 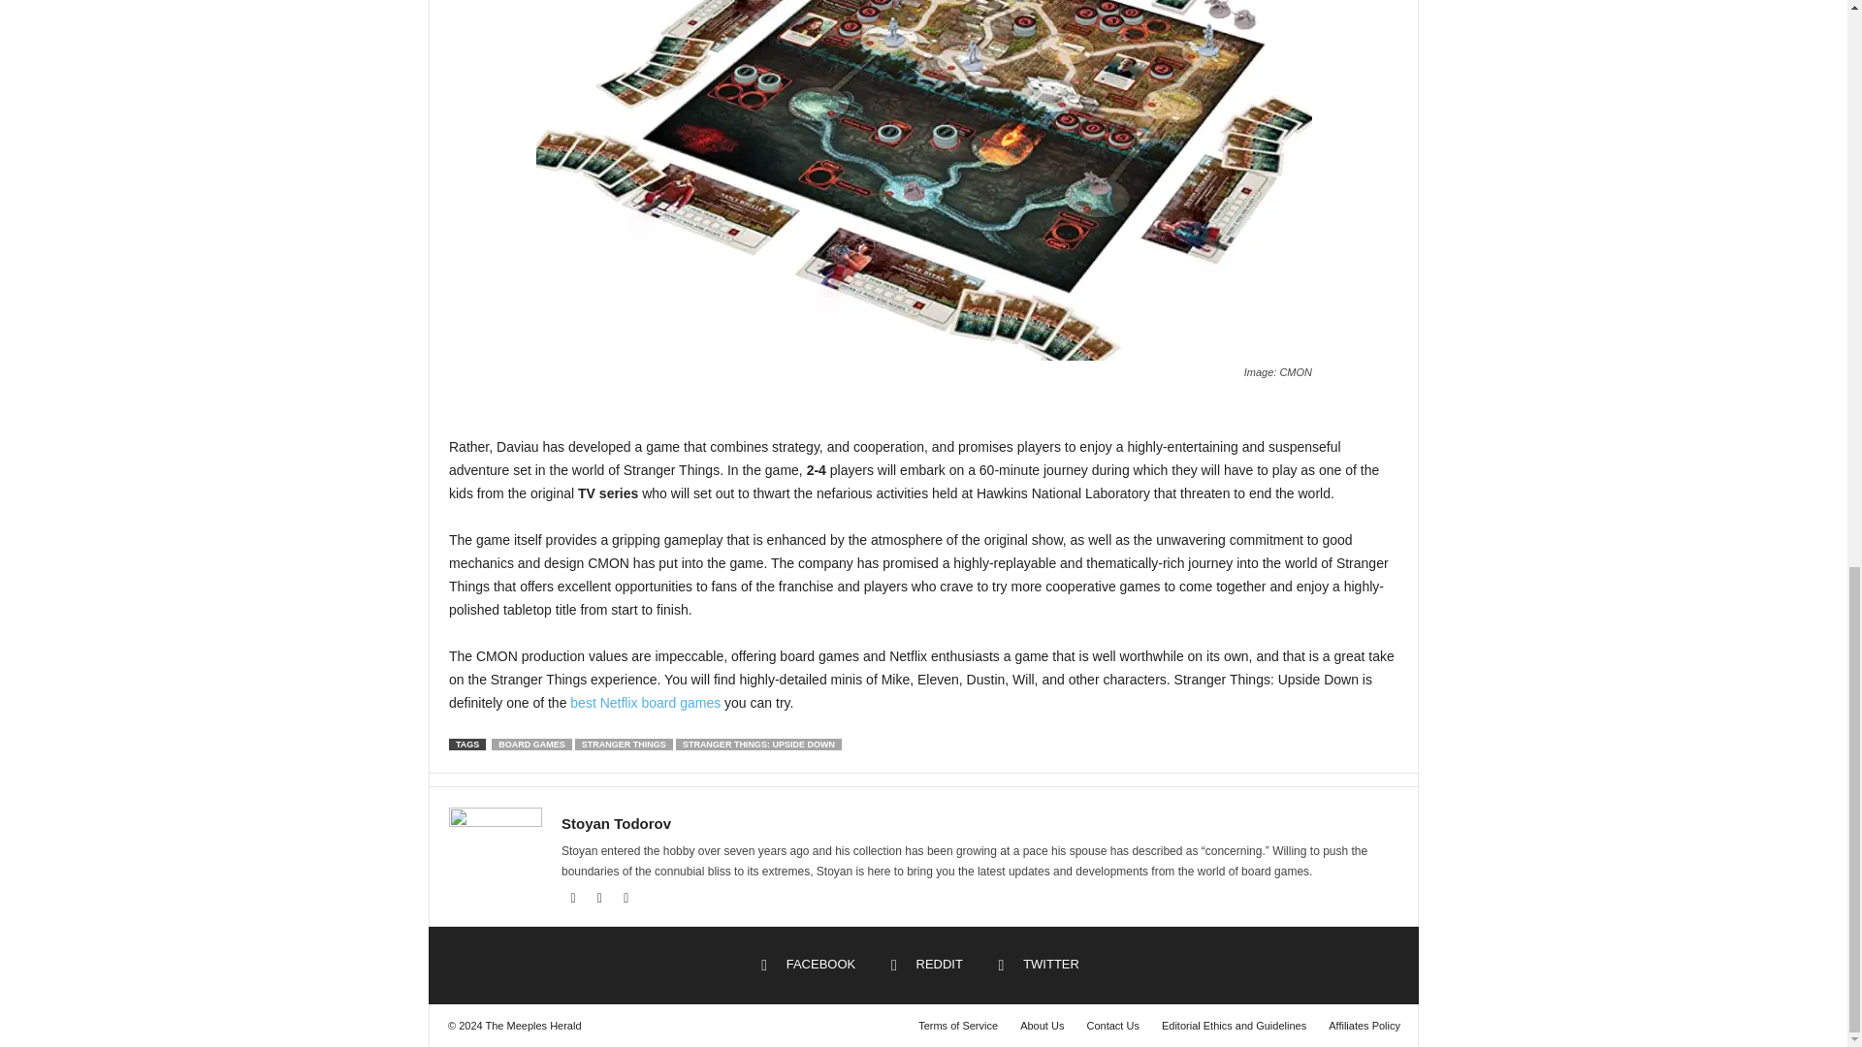 What do you see at coordinates (616, 823) in the screenshot?
I see `Stoyan Todorov` at bounding box center [616, 823].